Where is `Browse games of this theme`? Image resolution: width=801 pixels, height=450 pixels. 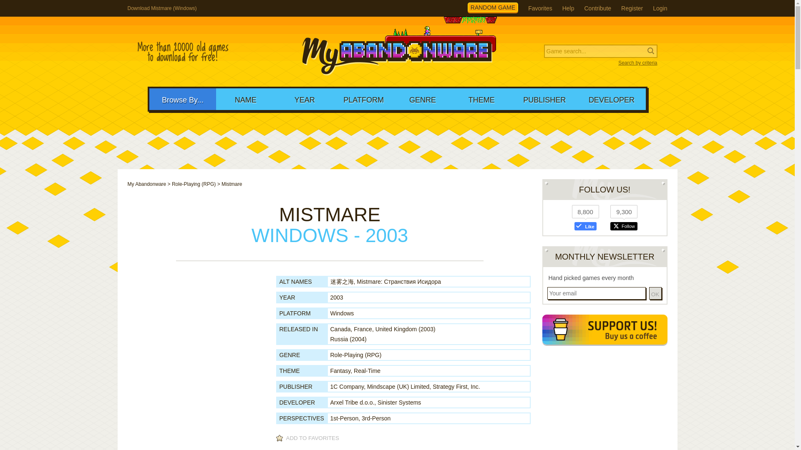
Browse games of this theme is located at coordinates (340, 371).